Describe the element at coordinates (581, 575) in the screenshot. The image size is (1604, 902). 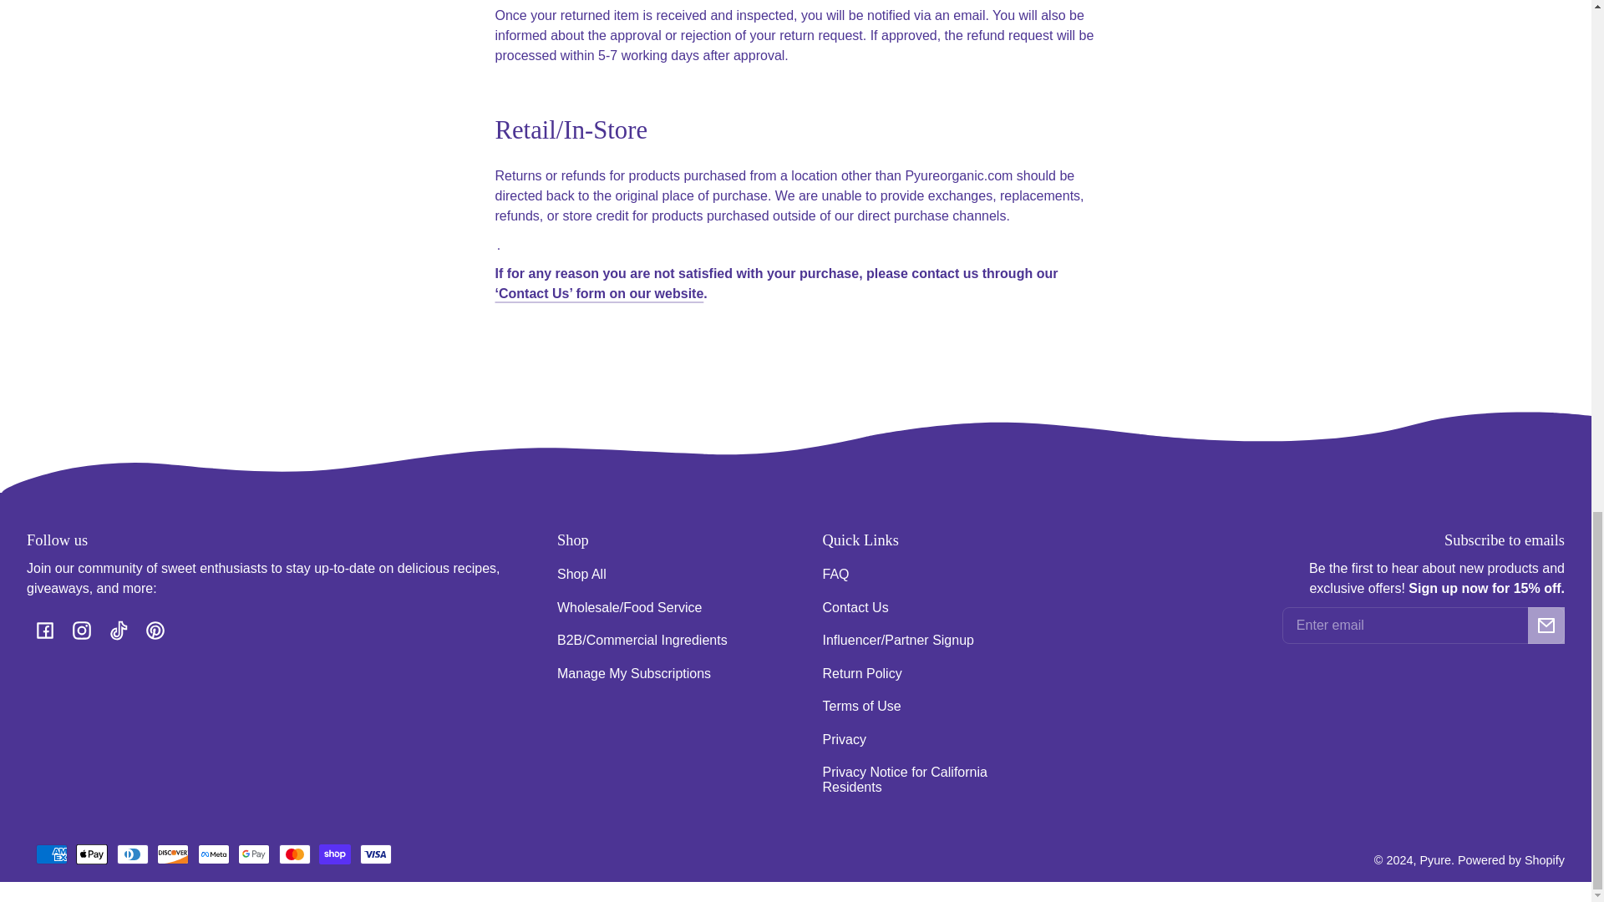
I see `Shop All` at that location.